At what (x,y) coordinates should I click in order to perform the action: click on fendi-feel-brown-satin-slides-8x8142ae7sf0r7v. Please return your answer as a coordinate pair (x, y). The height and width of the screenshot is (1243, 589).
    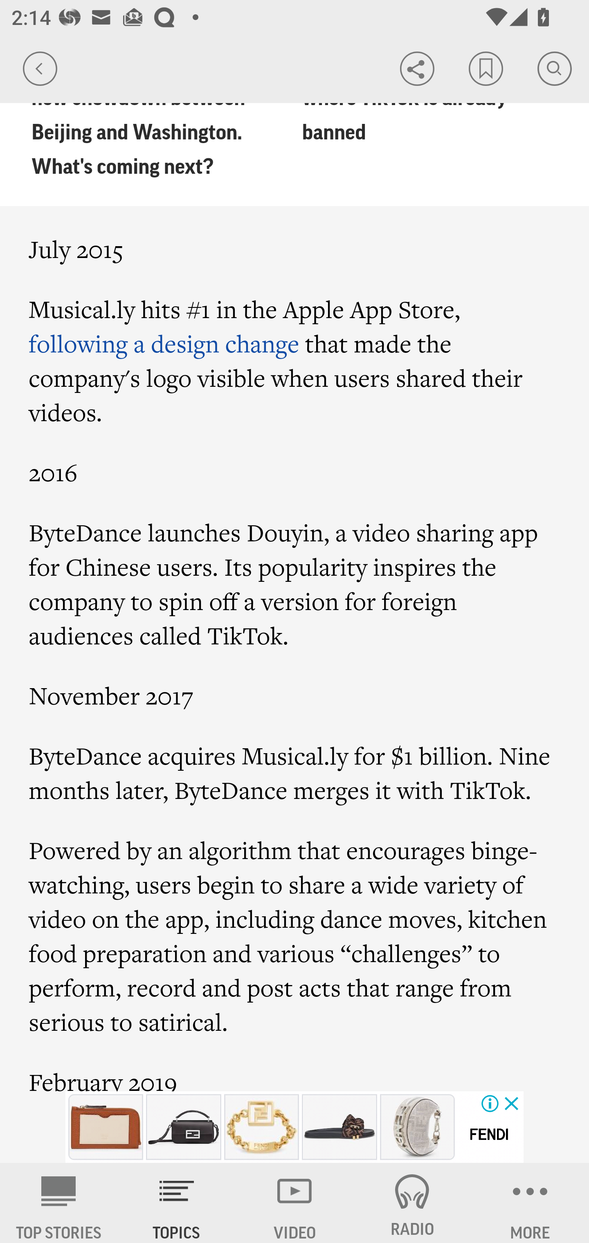
    Looking at the image, I should click on (339, 1127).